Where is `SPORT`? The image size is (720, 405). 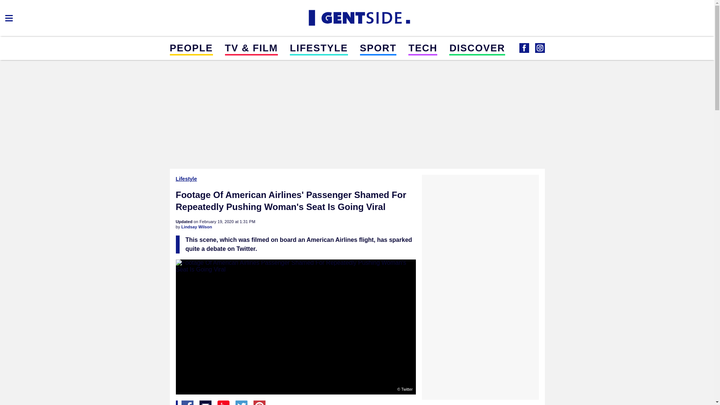 SPORT is located at coordinates (378, 48).